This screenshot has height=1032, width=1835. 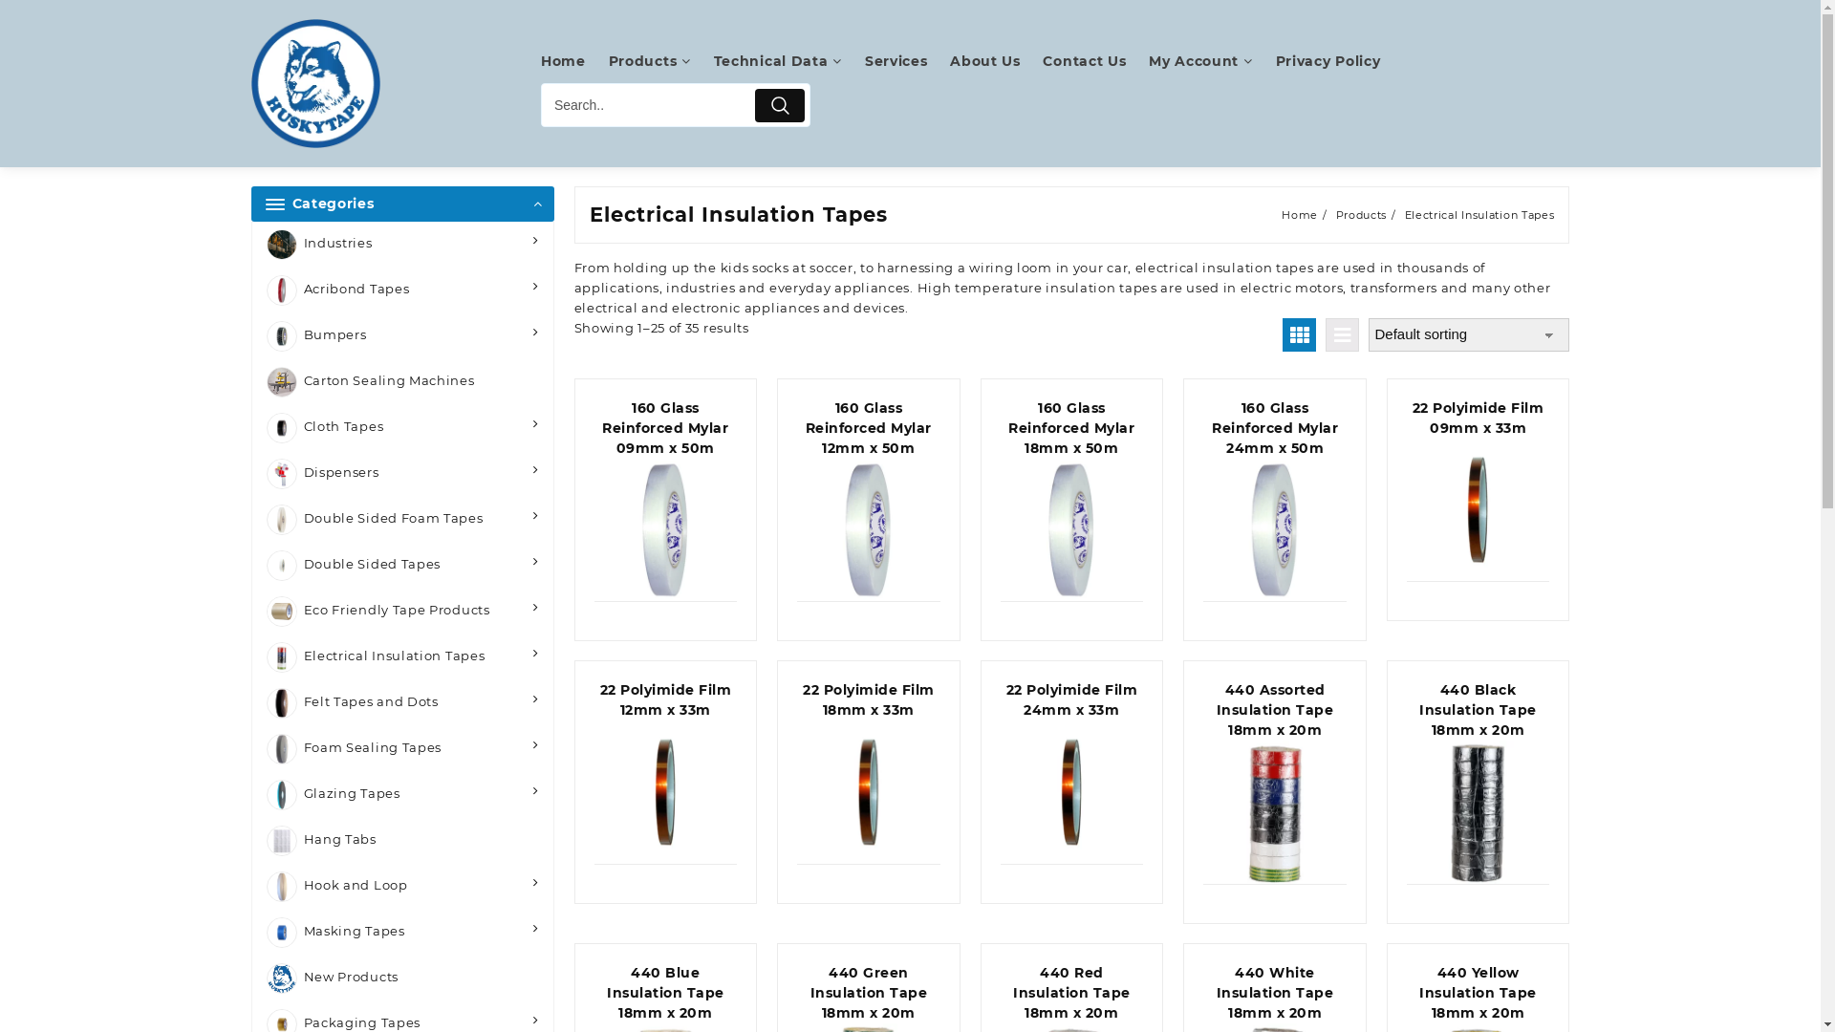 I want to click on Industries, so click(x=403, y=245).